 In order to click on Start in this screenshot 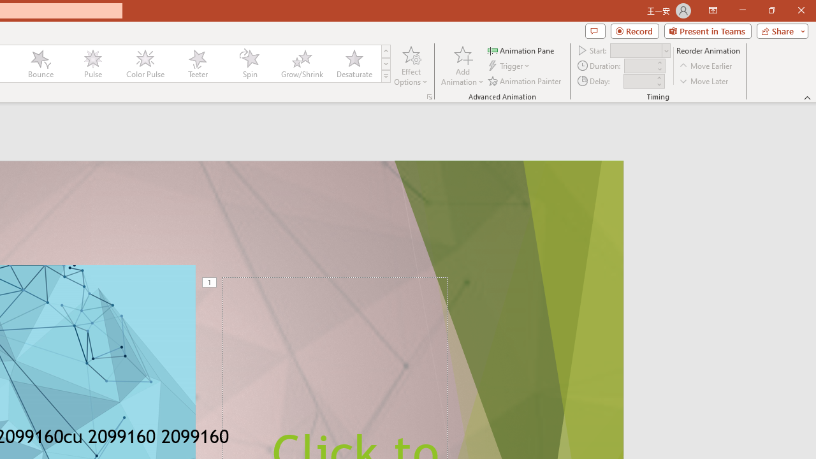, I will do `click(640, 50)`.